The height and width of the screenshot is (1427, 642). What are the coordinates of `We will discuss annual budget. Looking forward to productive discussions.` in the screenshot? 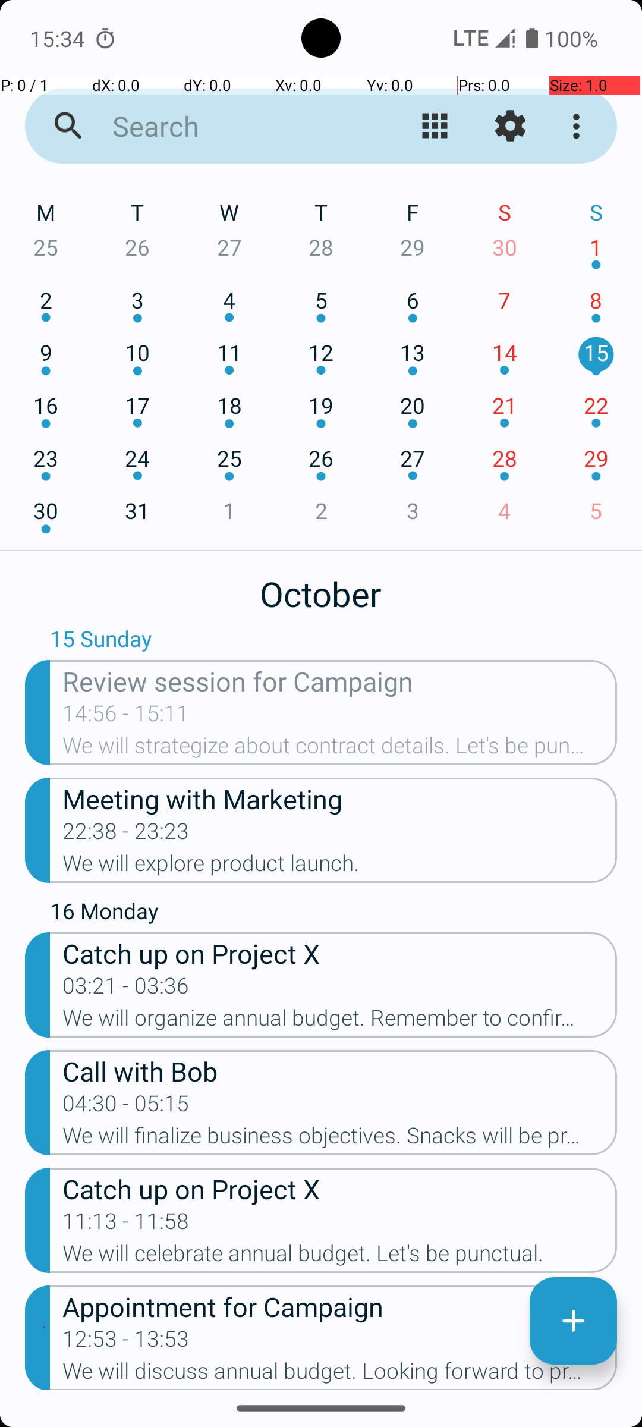 It's located at (340, 1374).